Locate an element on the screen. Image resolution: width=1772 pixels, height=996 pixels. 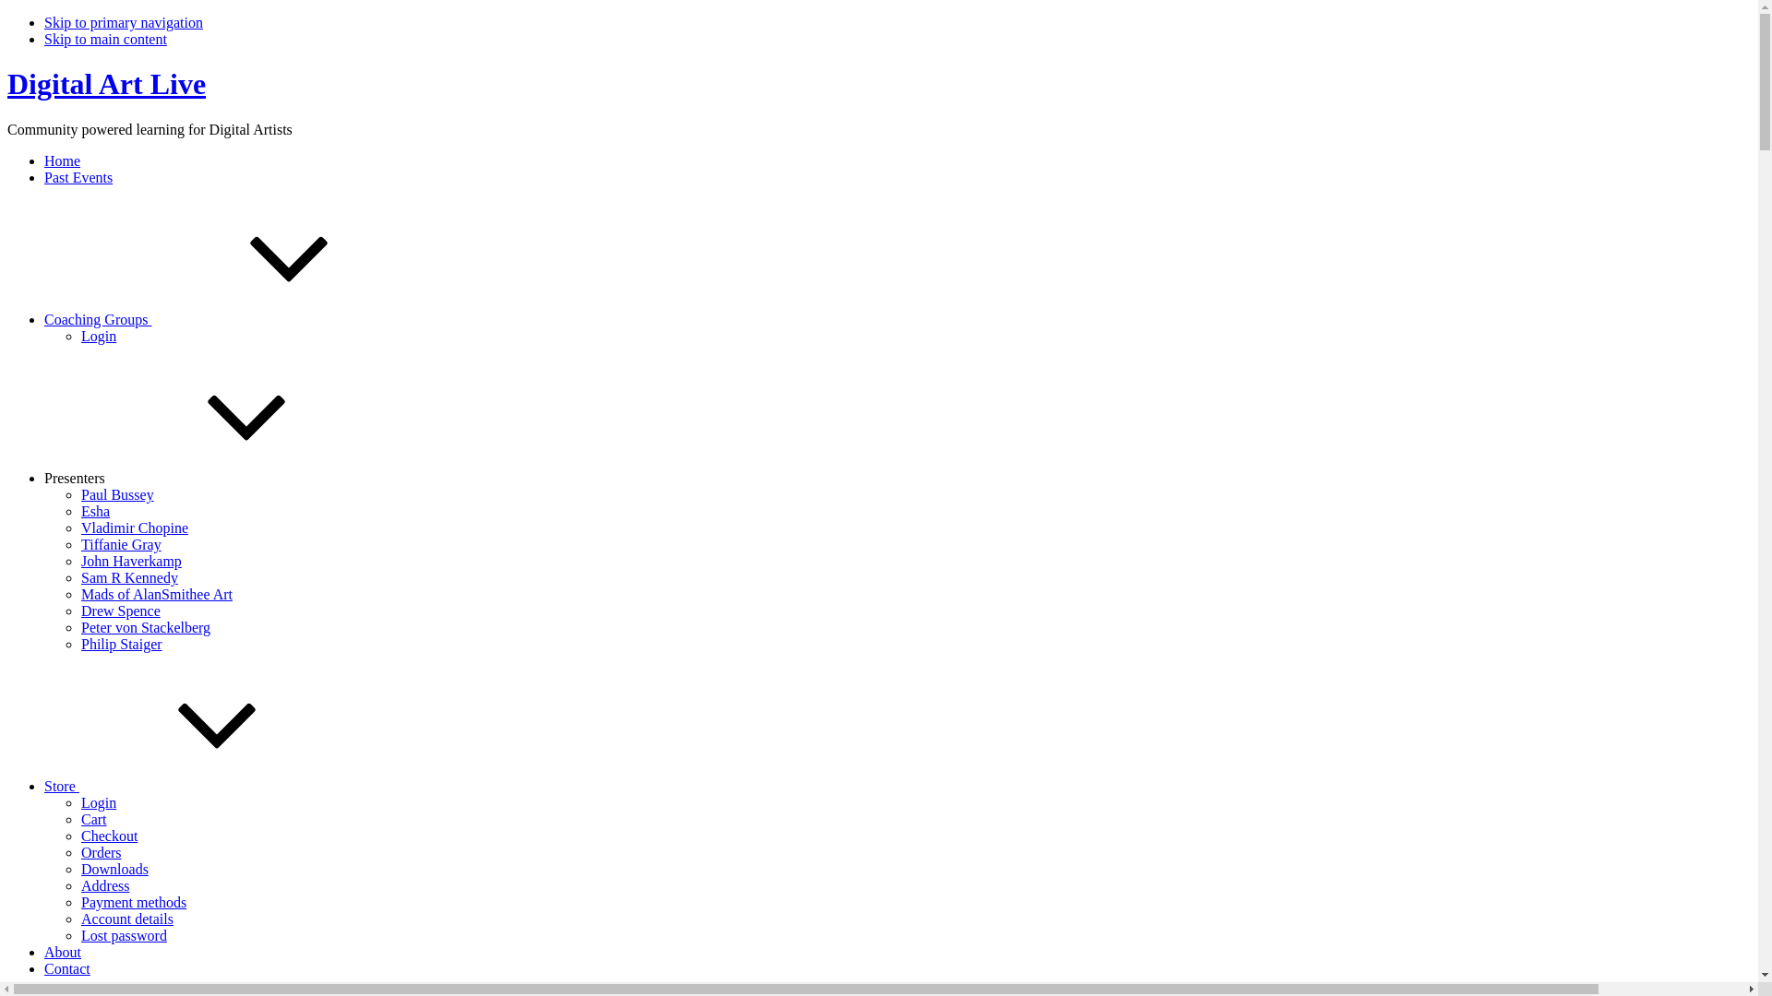
Tiffanie Gray is located at coordinates (122, 544).